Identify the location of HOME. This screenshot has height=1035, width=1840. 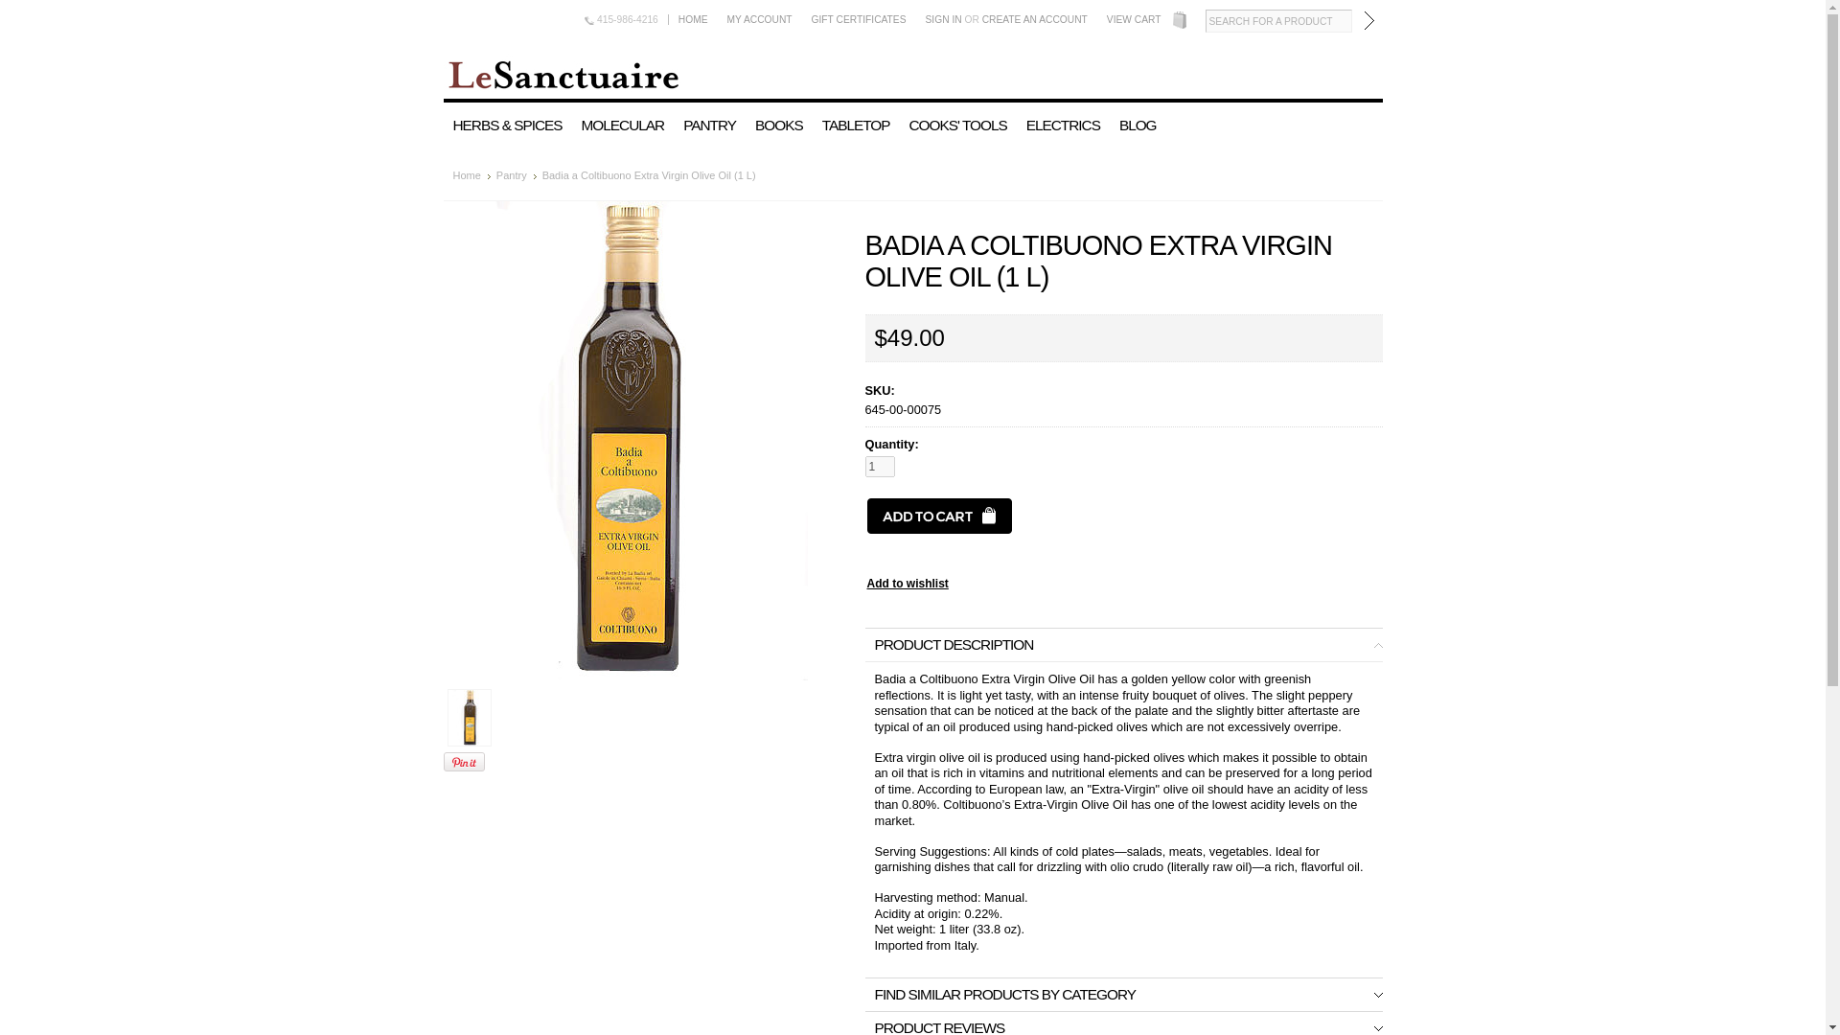
(693, 19).